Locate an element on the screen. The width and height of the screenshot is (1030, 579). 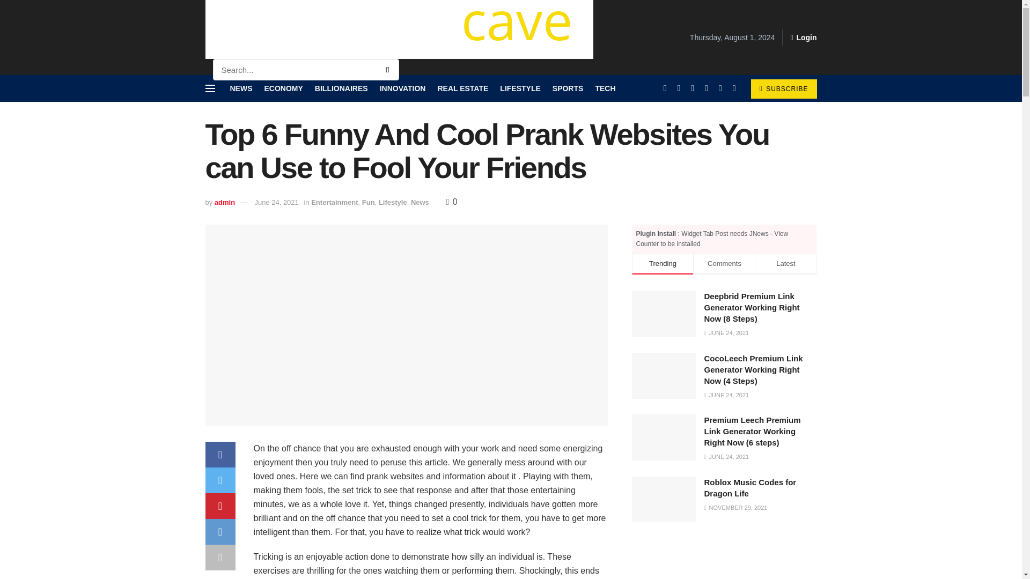
BILLIONAIRES is located at coordinates (341, 88).